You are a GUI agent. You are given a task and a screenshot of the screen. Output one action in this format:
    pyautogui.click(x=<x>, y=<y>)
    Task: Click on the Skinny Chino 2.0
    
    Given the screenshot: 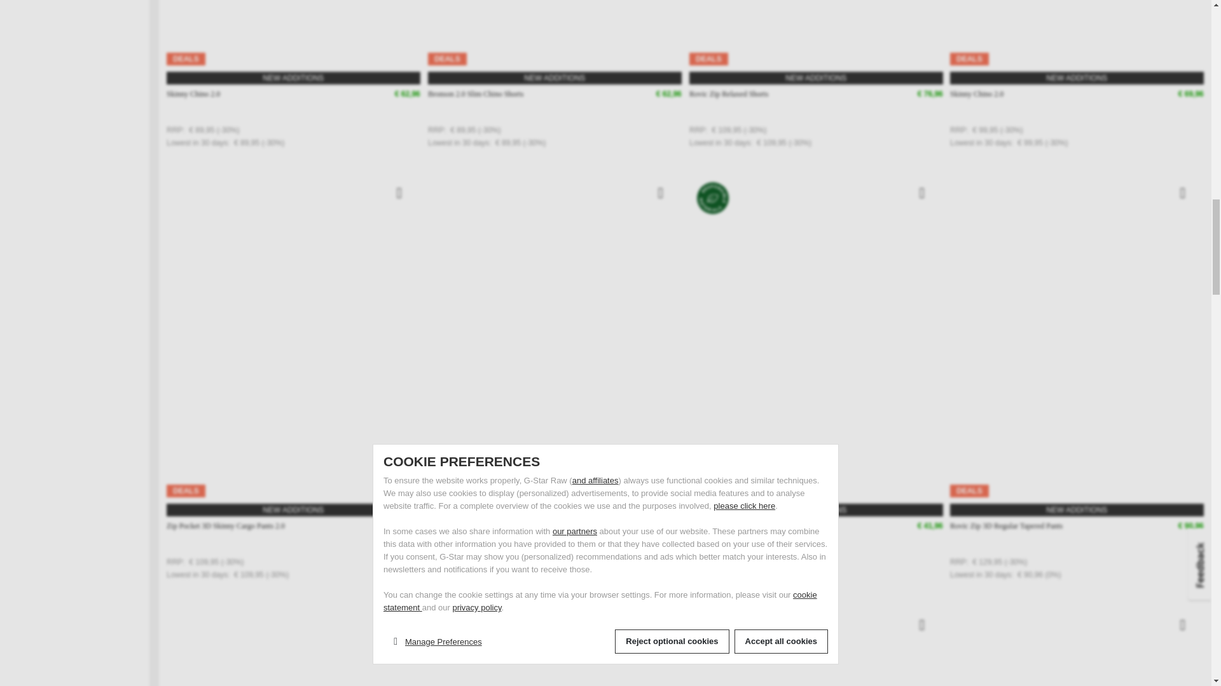 What is the action you would take?
    pyautogui.click(x=977, y=94)
    